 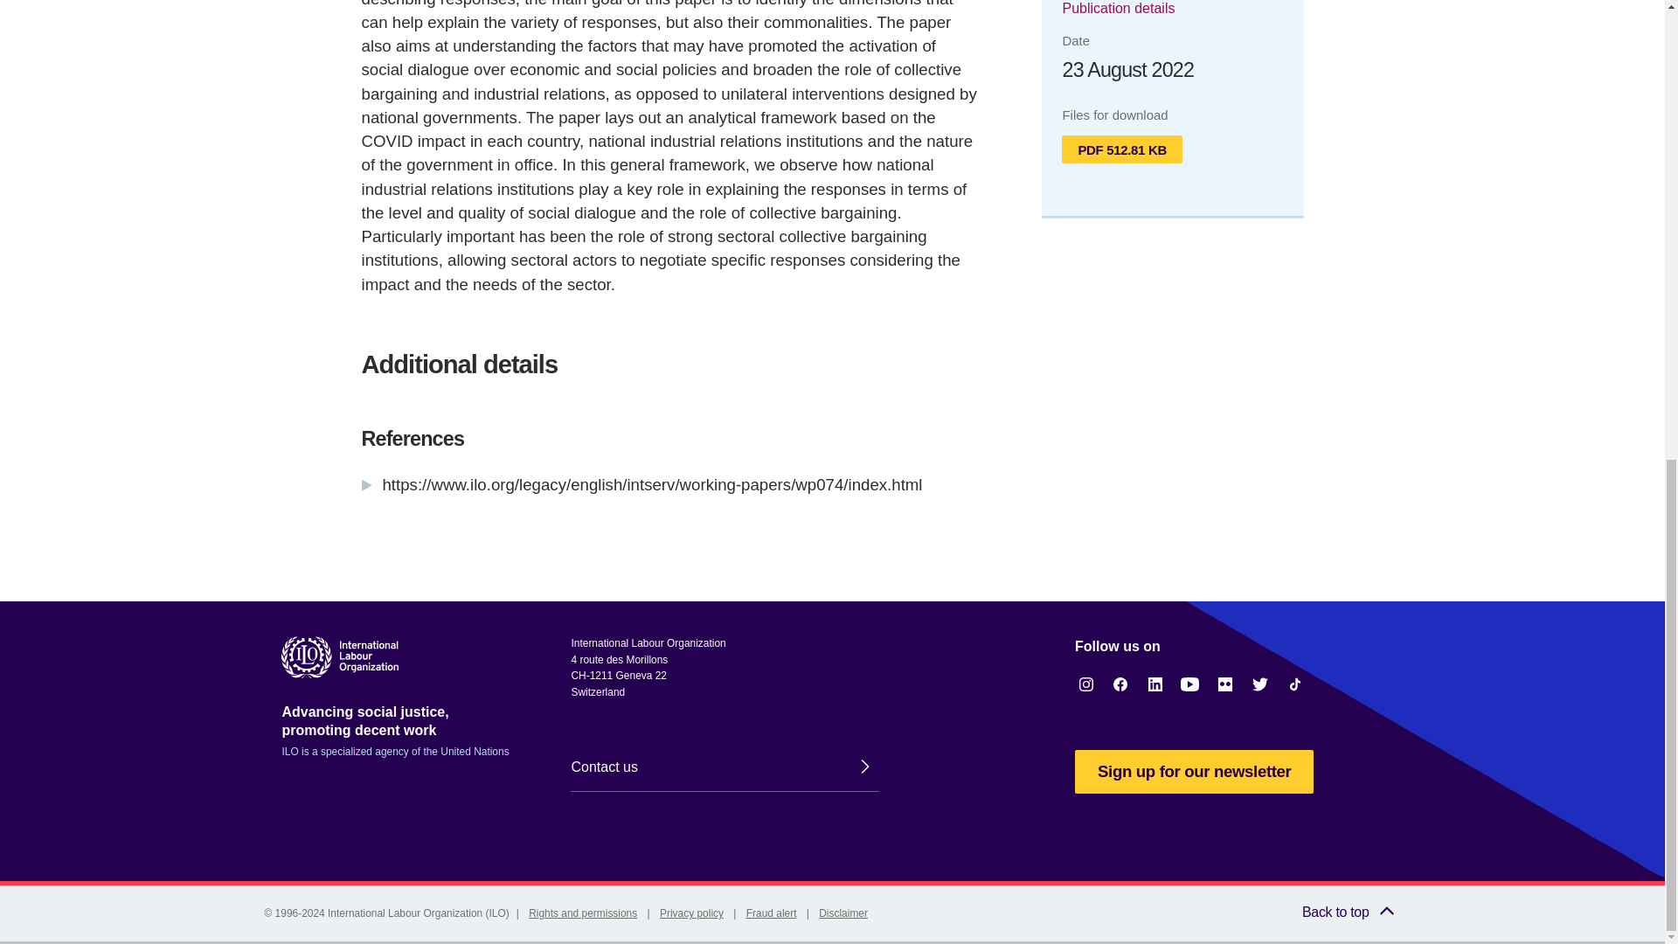 I want to click on Youtube, so click(x=1190, y=684).